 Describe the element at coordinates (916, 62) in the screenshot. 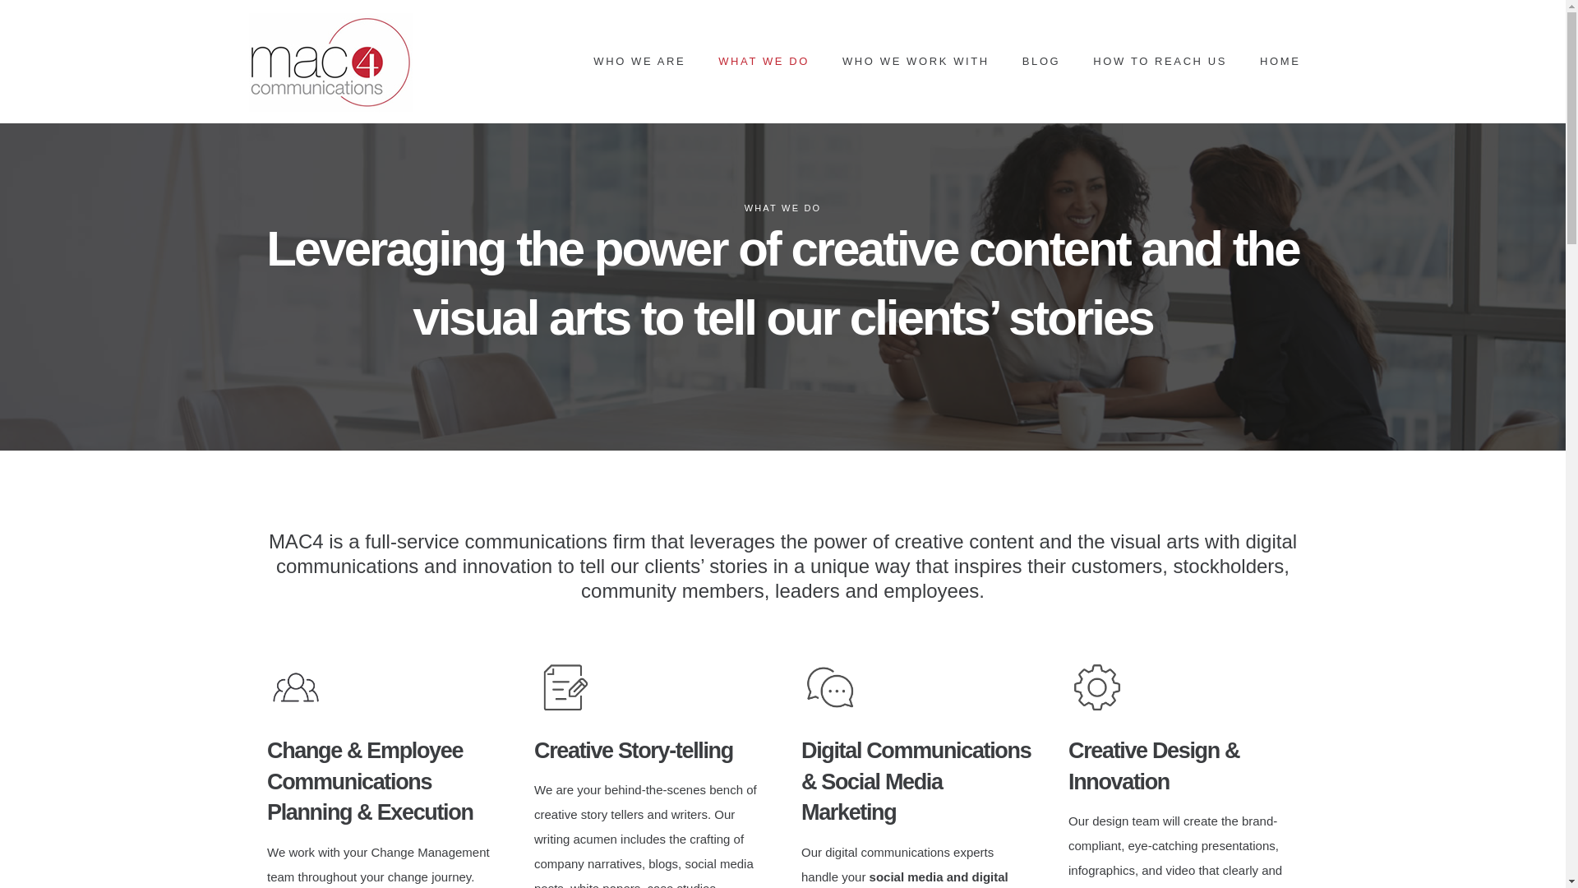

I see `WHO WE WORK WITH` at that location.